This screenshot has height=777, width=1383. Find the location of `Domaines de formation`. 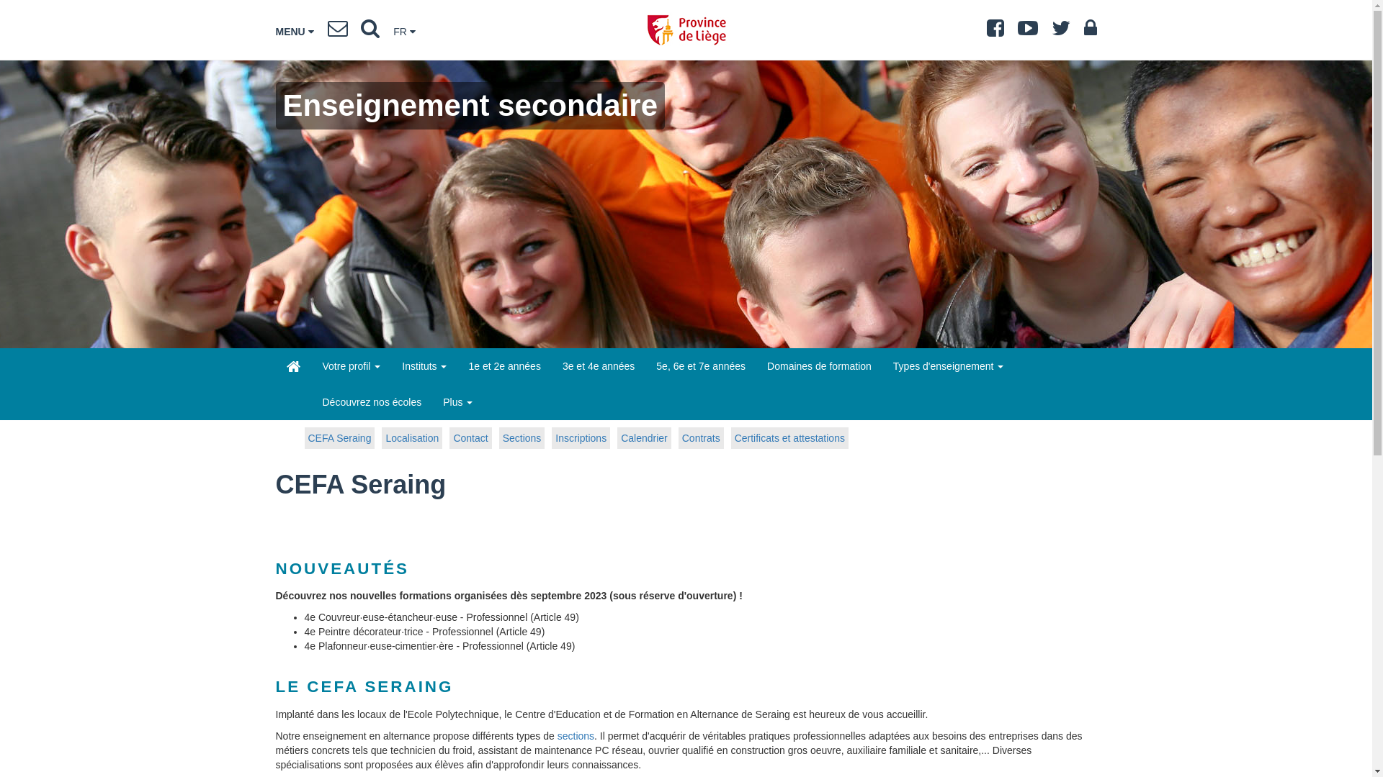

Domaines de formation is located at coordinates (820, 366).